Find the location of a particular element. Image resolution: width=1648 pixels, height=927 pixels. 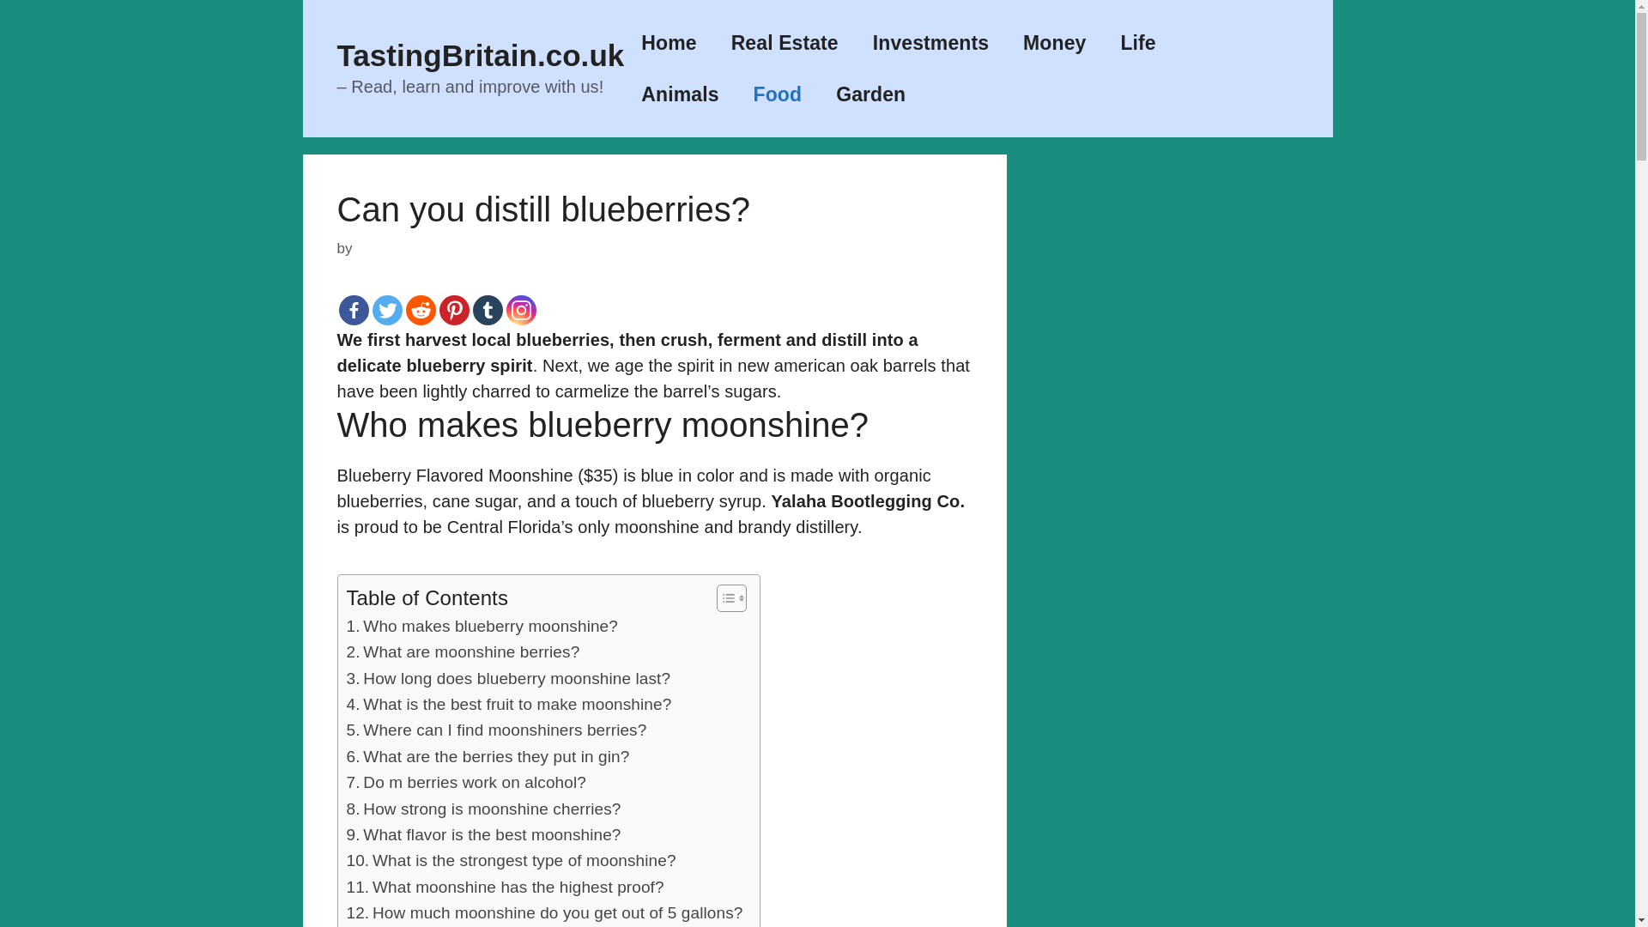

TastingBritain.co.uk is located at coordinates (480, 55).